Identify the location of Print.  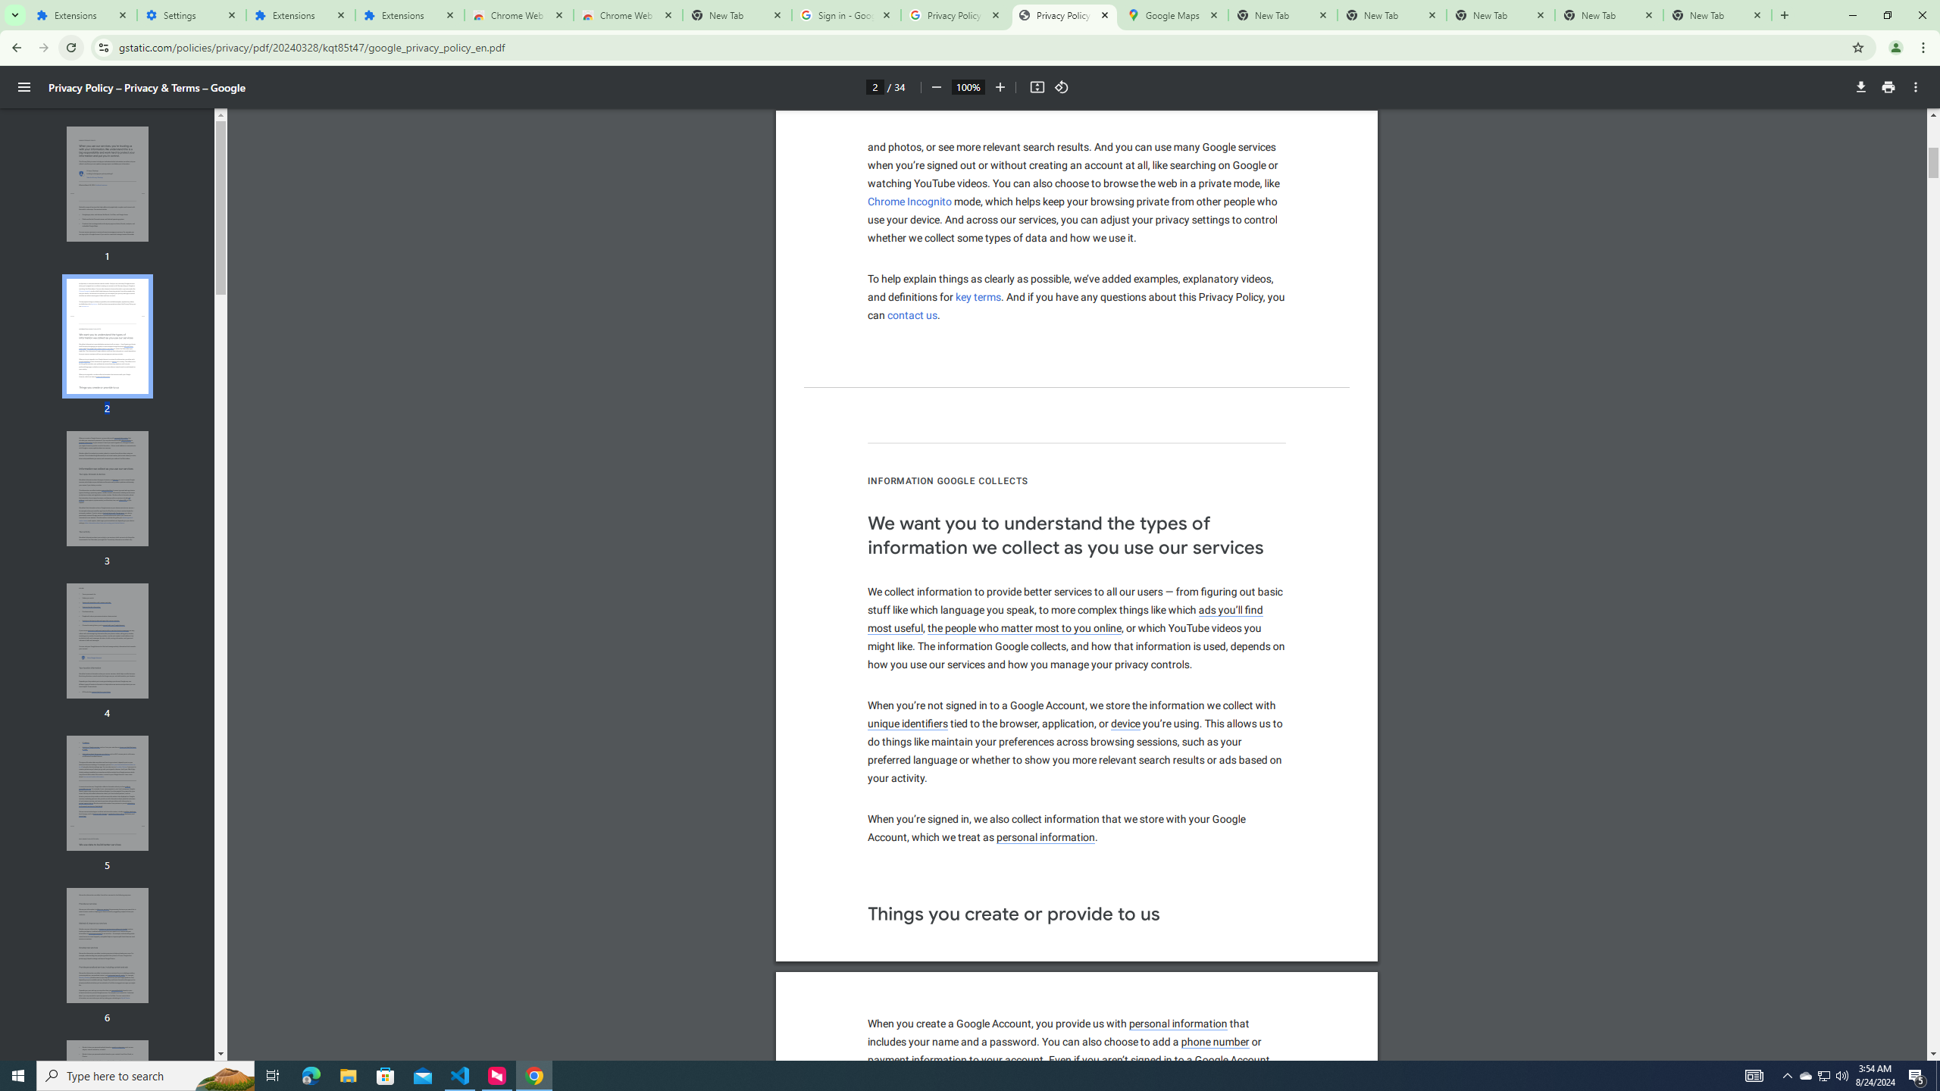
(1888, 87).